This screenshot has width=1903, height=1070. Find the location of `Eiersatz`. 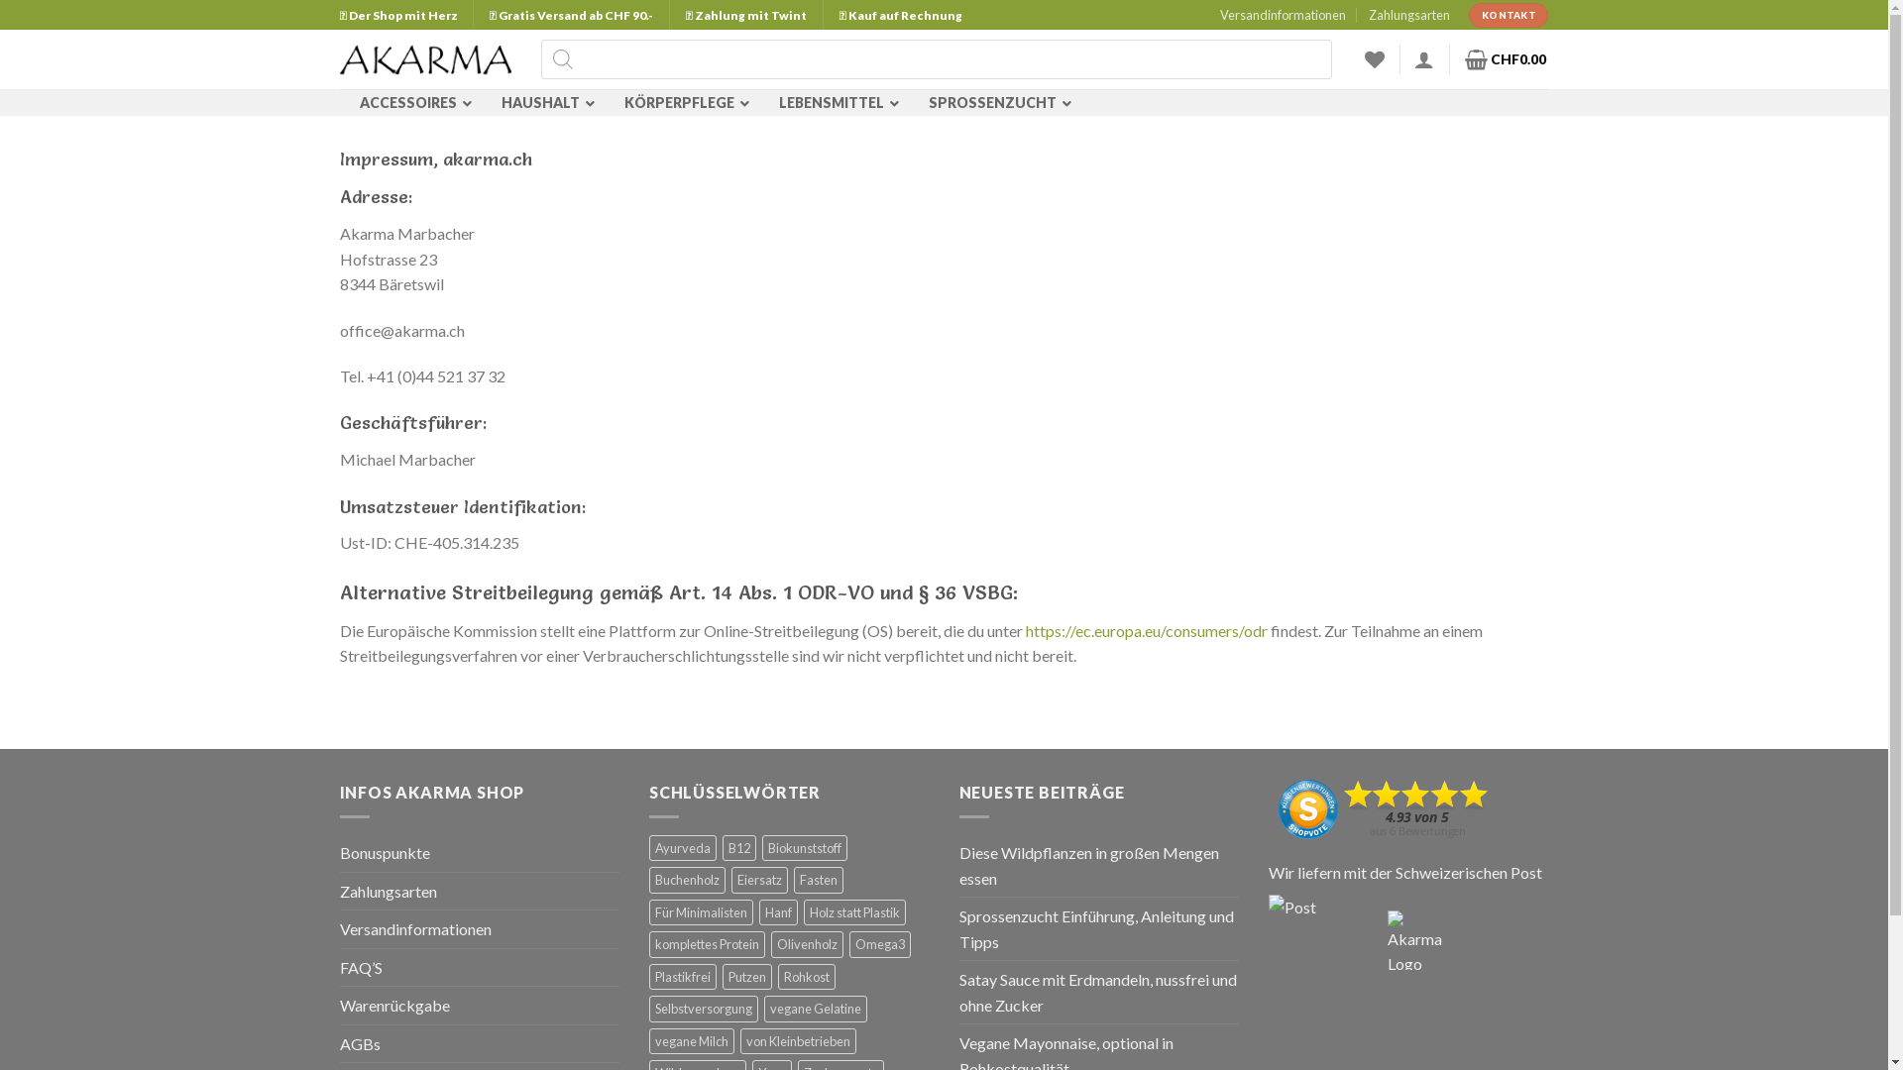

Eiersatz is located at coordinates (759, 880).